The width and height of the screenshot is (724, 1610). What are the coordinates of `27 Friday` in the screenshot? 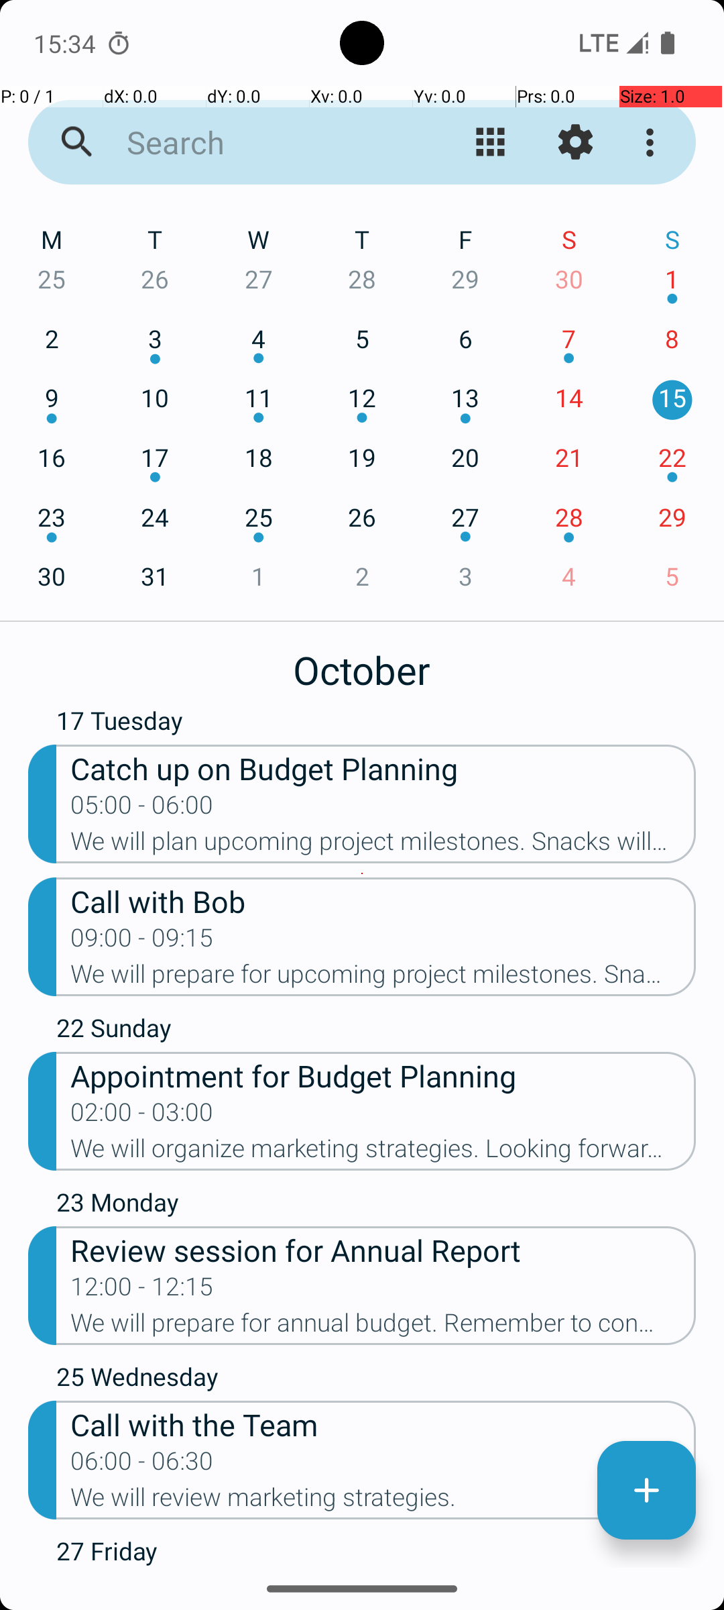 It's located at (376, 1551).